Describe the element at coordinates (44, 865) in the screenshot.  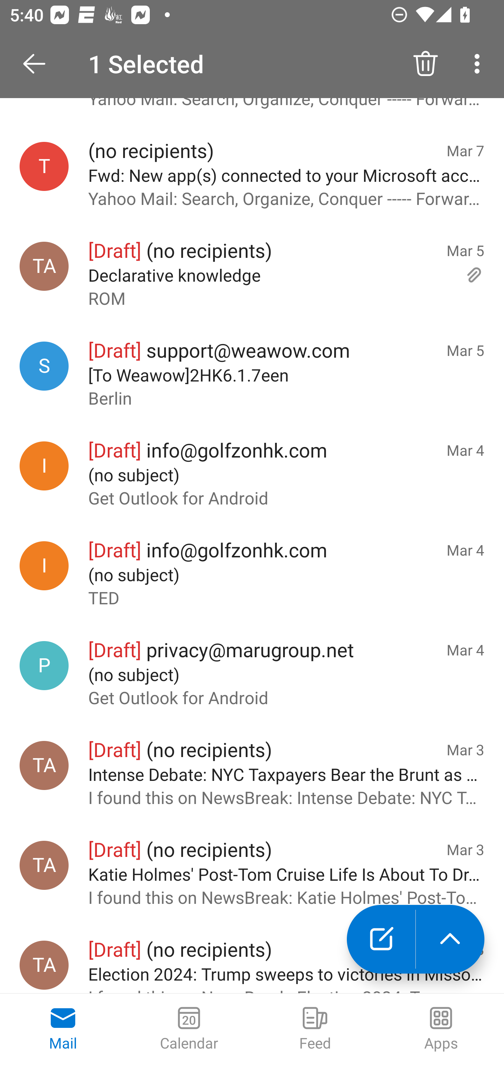
I see `Test Appium, testappium002@outlook.com` at that location.